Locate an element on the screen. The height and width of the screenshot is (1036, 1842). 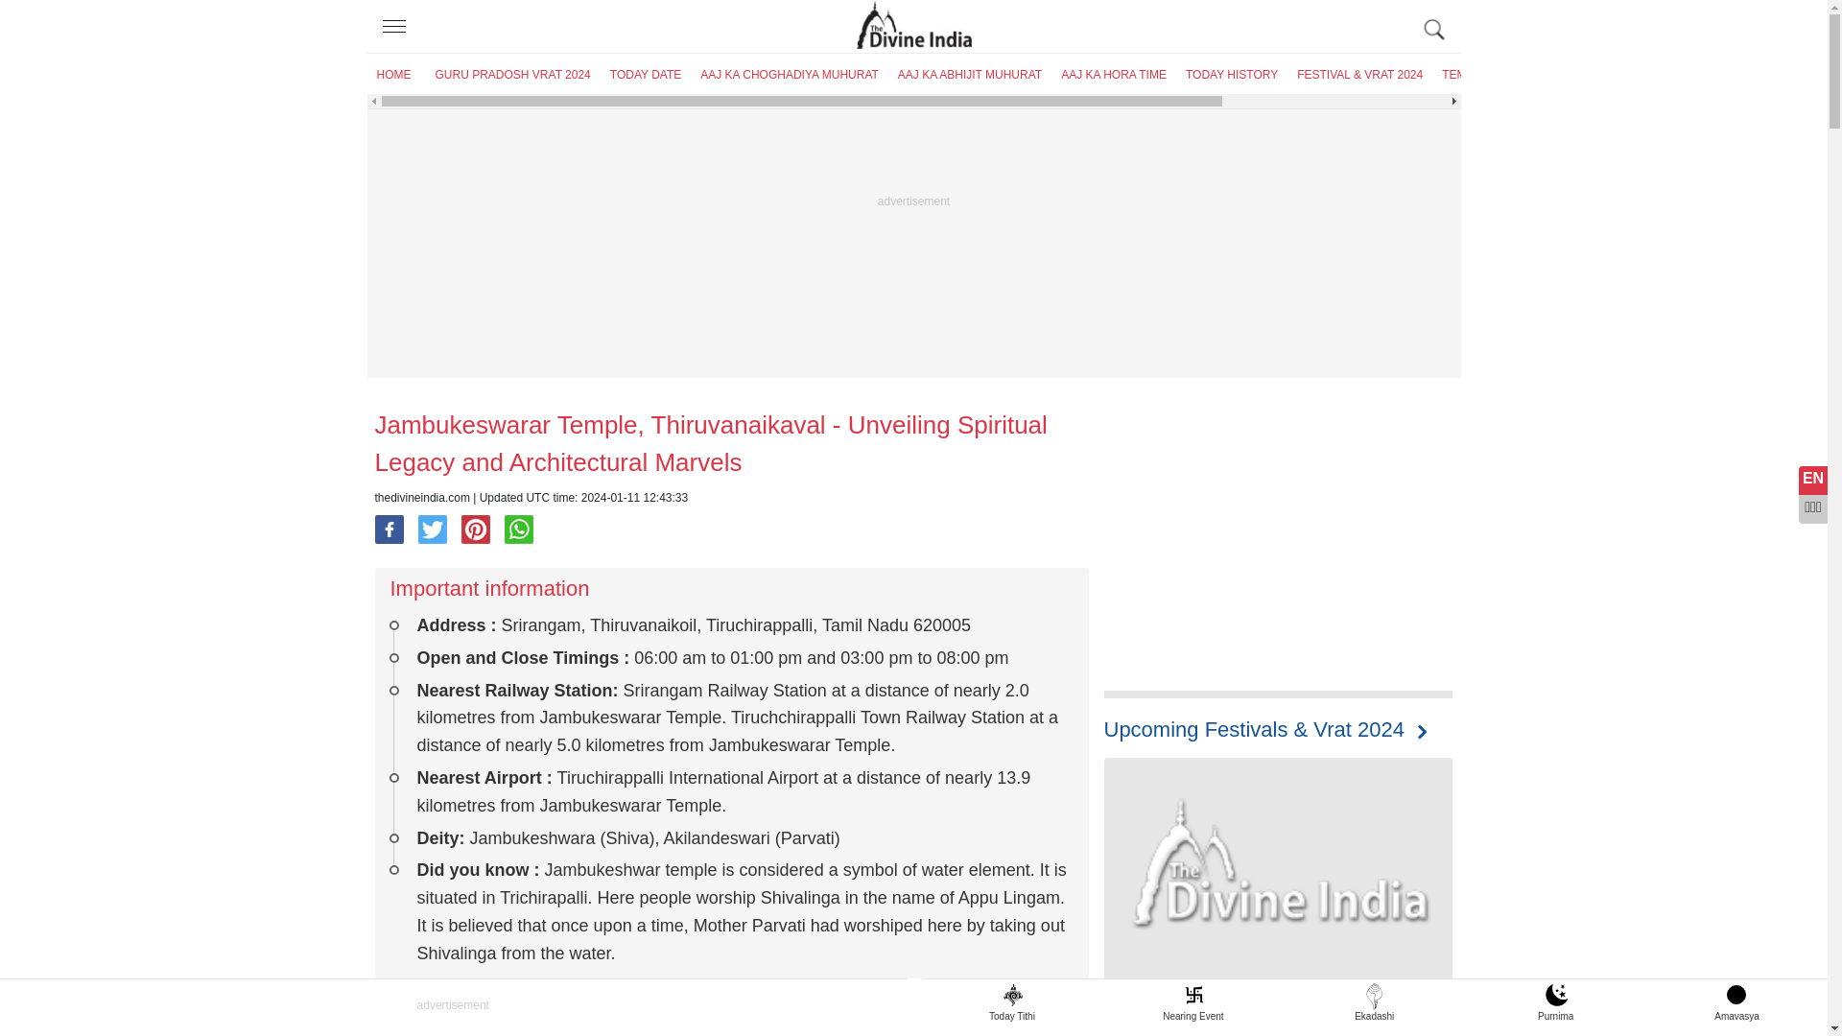
HOME is located at coordinates (393, 75).